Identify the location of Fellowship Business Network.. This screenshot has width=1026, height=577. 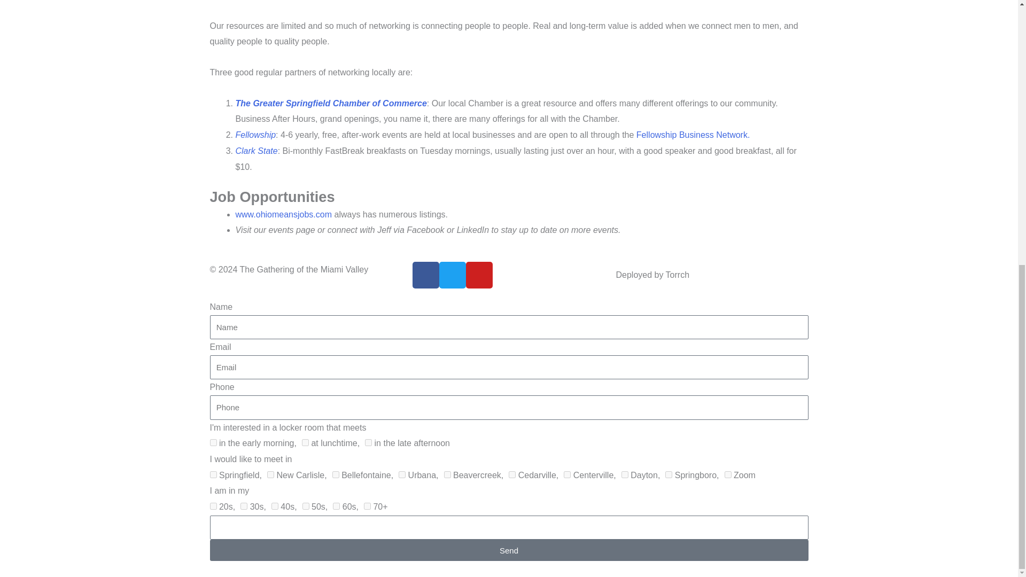
(693, 135).